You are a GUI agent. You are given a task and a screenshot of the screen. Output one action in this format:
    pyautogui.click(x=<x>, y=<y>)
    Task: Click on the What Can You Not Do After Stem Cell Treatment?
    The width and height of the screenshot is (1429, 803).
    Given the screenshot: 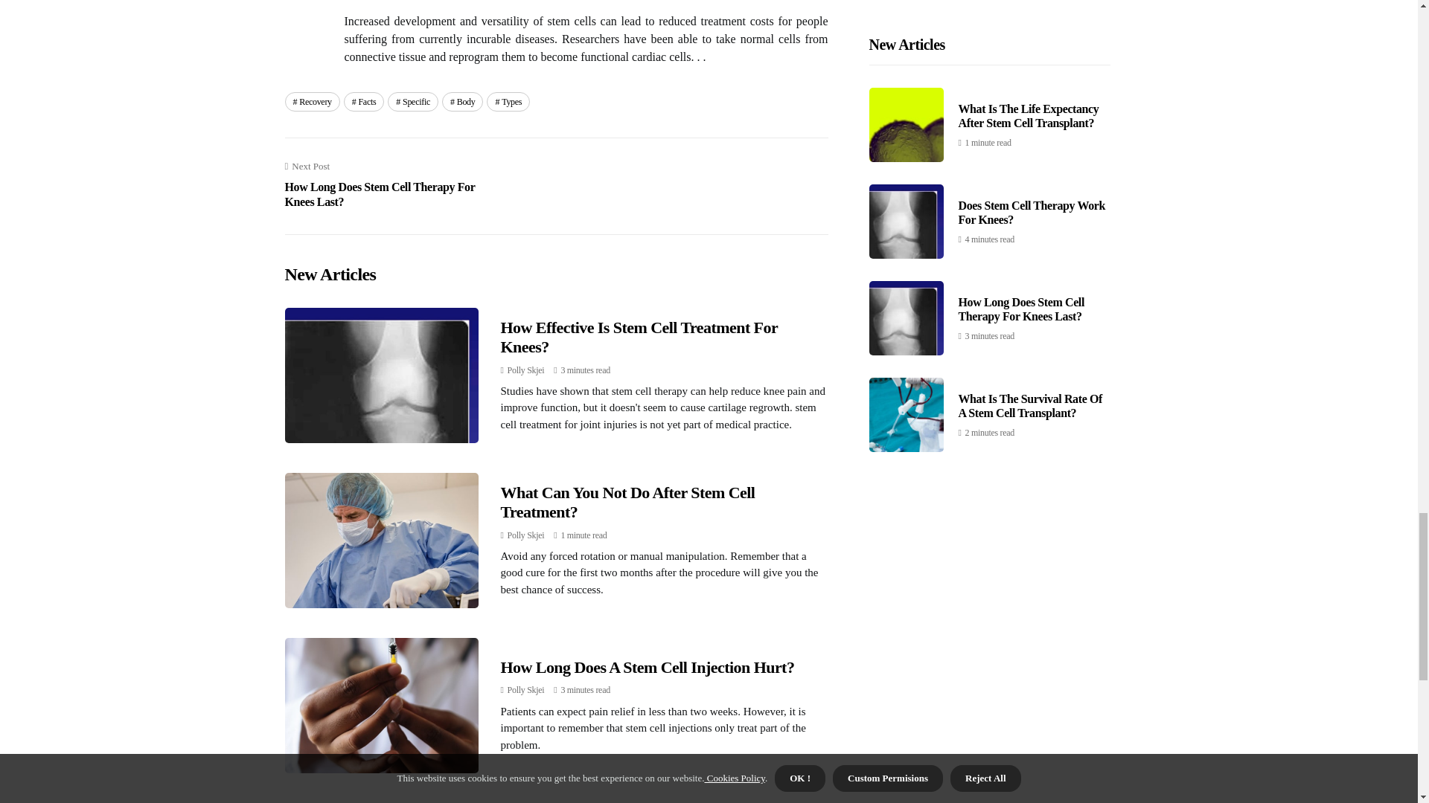 What is the action you would take?
    pyautogui.click(x=525, y=370)
    